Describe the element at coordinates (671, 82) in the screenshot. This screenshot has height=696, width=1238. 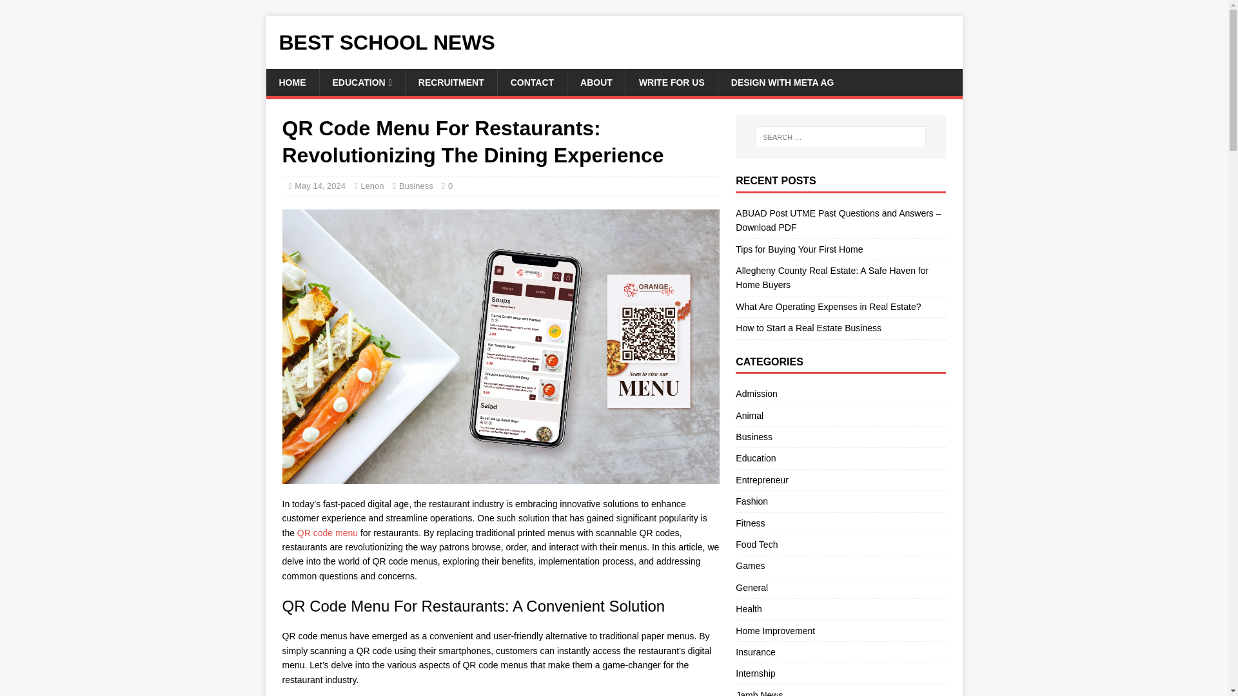
I see `WRITE FOR US` at that location.